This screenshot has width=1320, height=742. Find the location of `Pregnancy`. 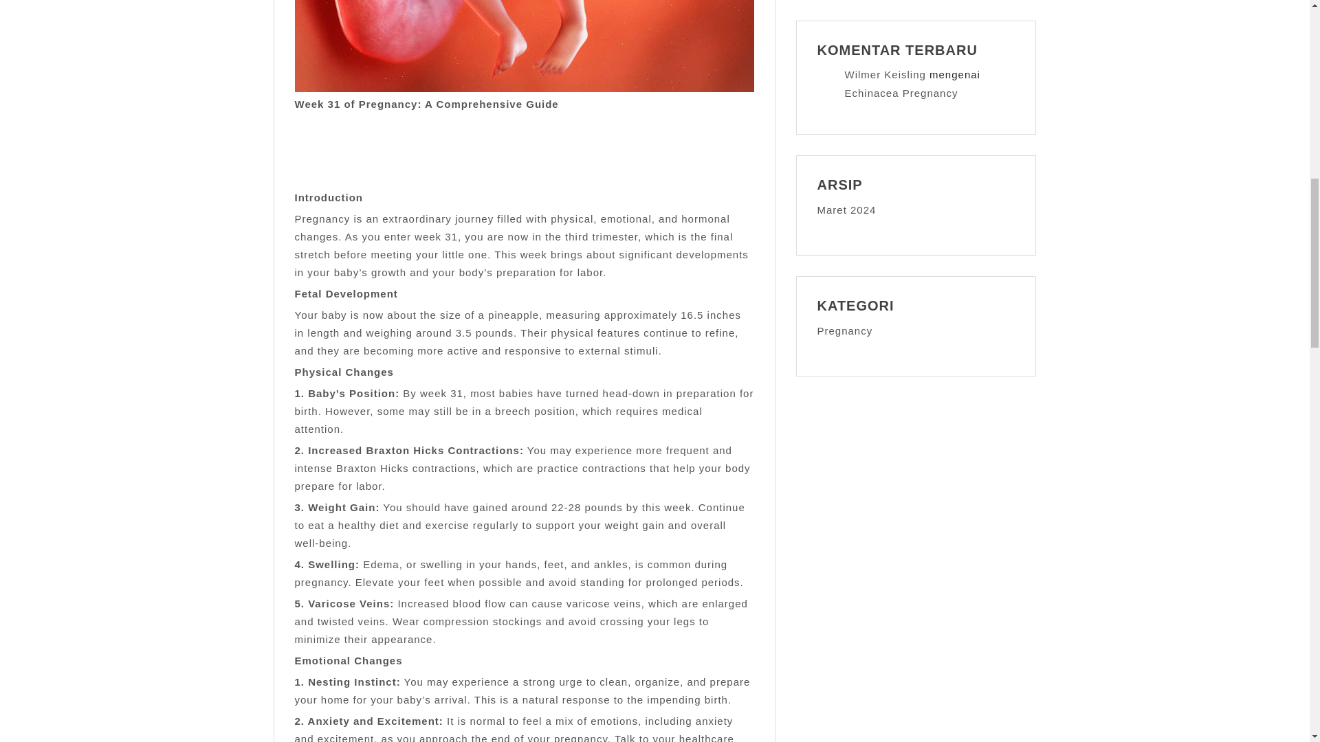

Pregnancy is located at coordinates (844, 331).